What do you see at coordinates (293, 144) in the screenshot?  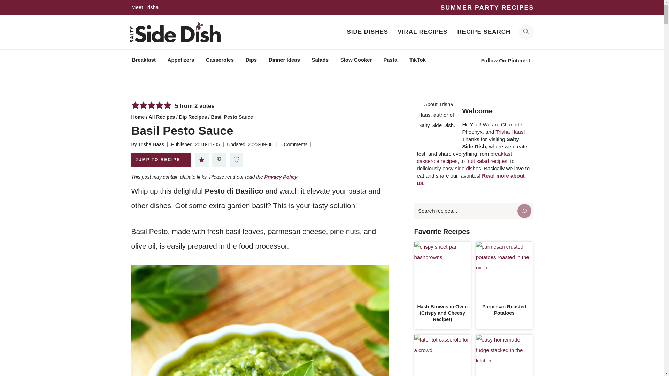 I see `TikTok` at bounding box center [293, 144].